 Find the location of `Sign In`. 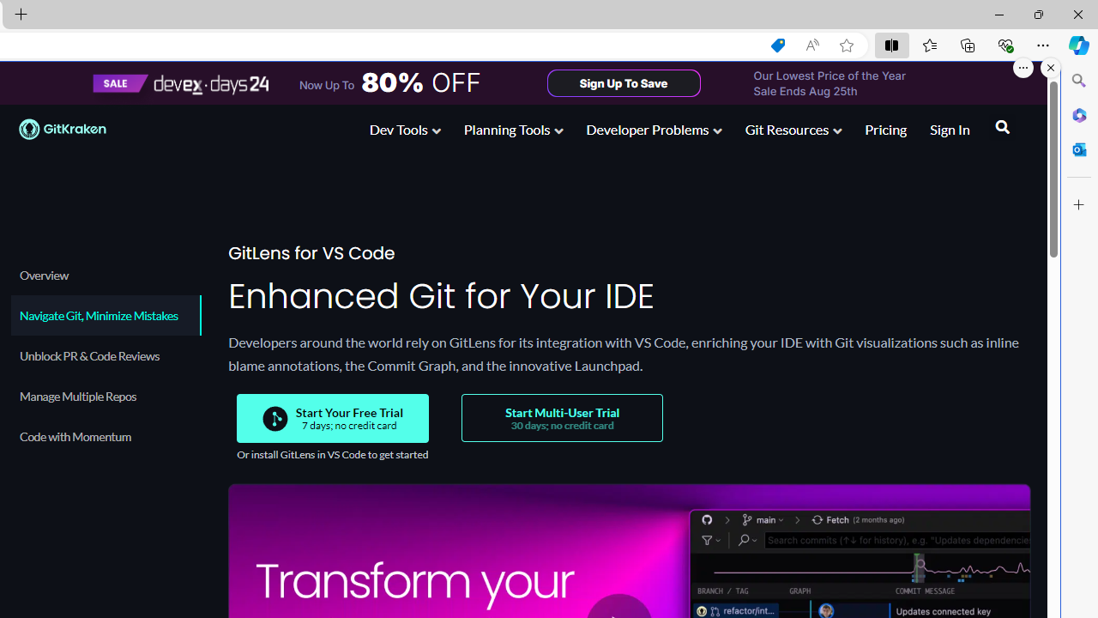

Sign In is located at coordinates (950, 129).